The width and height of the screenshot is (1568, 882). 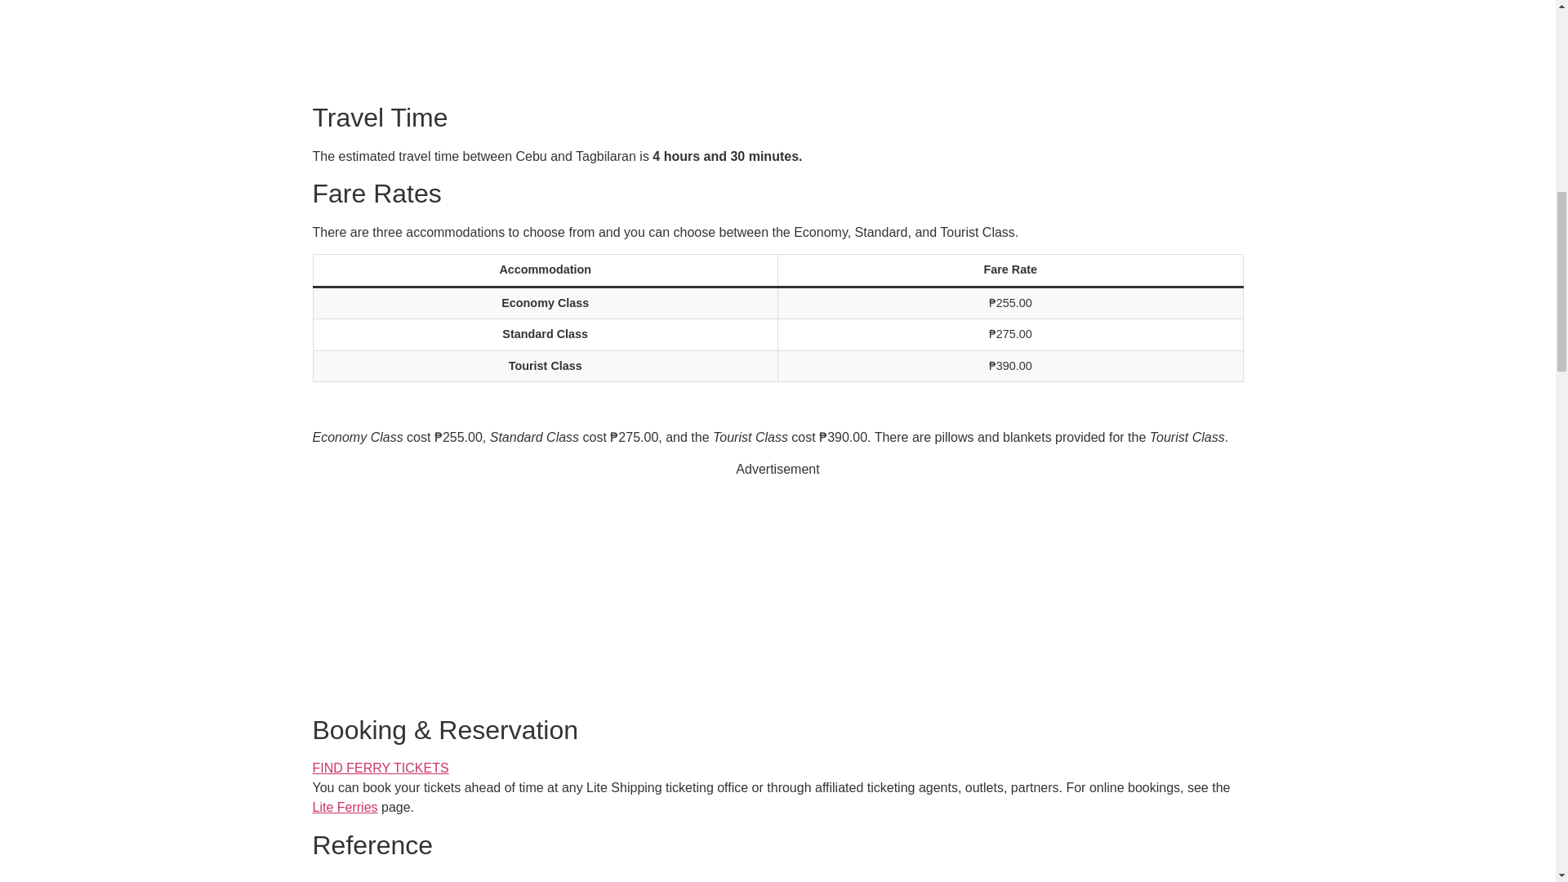 I want to click on Advertisement, so click(x=777, y=47).